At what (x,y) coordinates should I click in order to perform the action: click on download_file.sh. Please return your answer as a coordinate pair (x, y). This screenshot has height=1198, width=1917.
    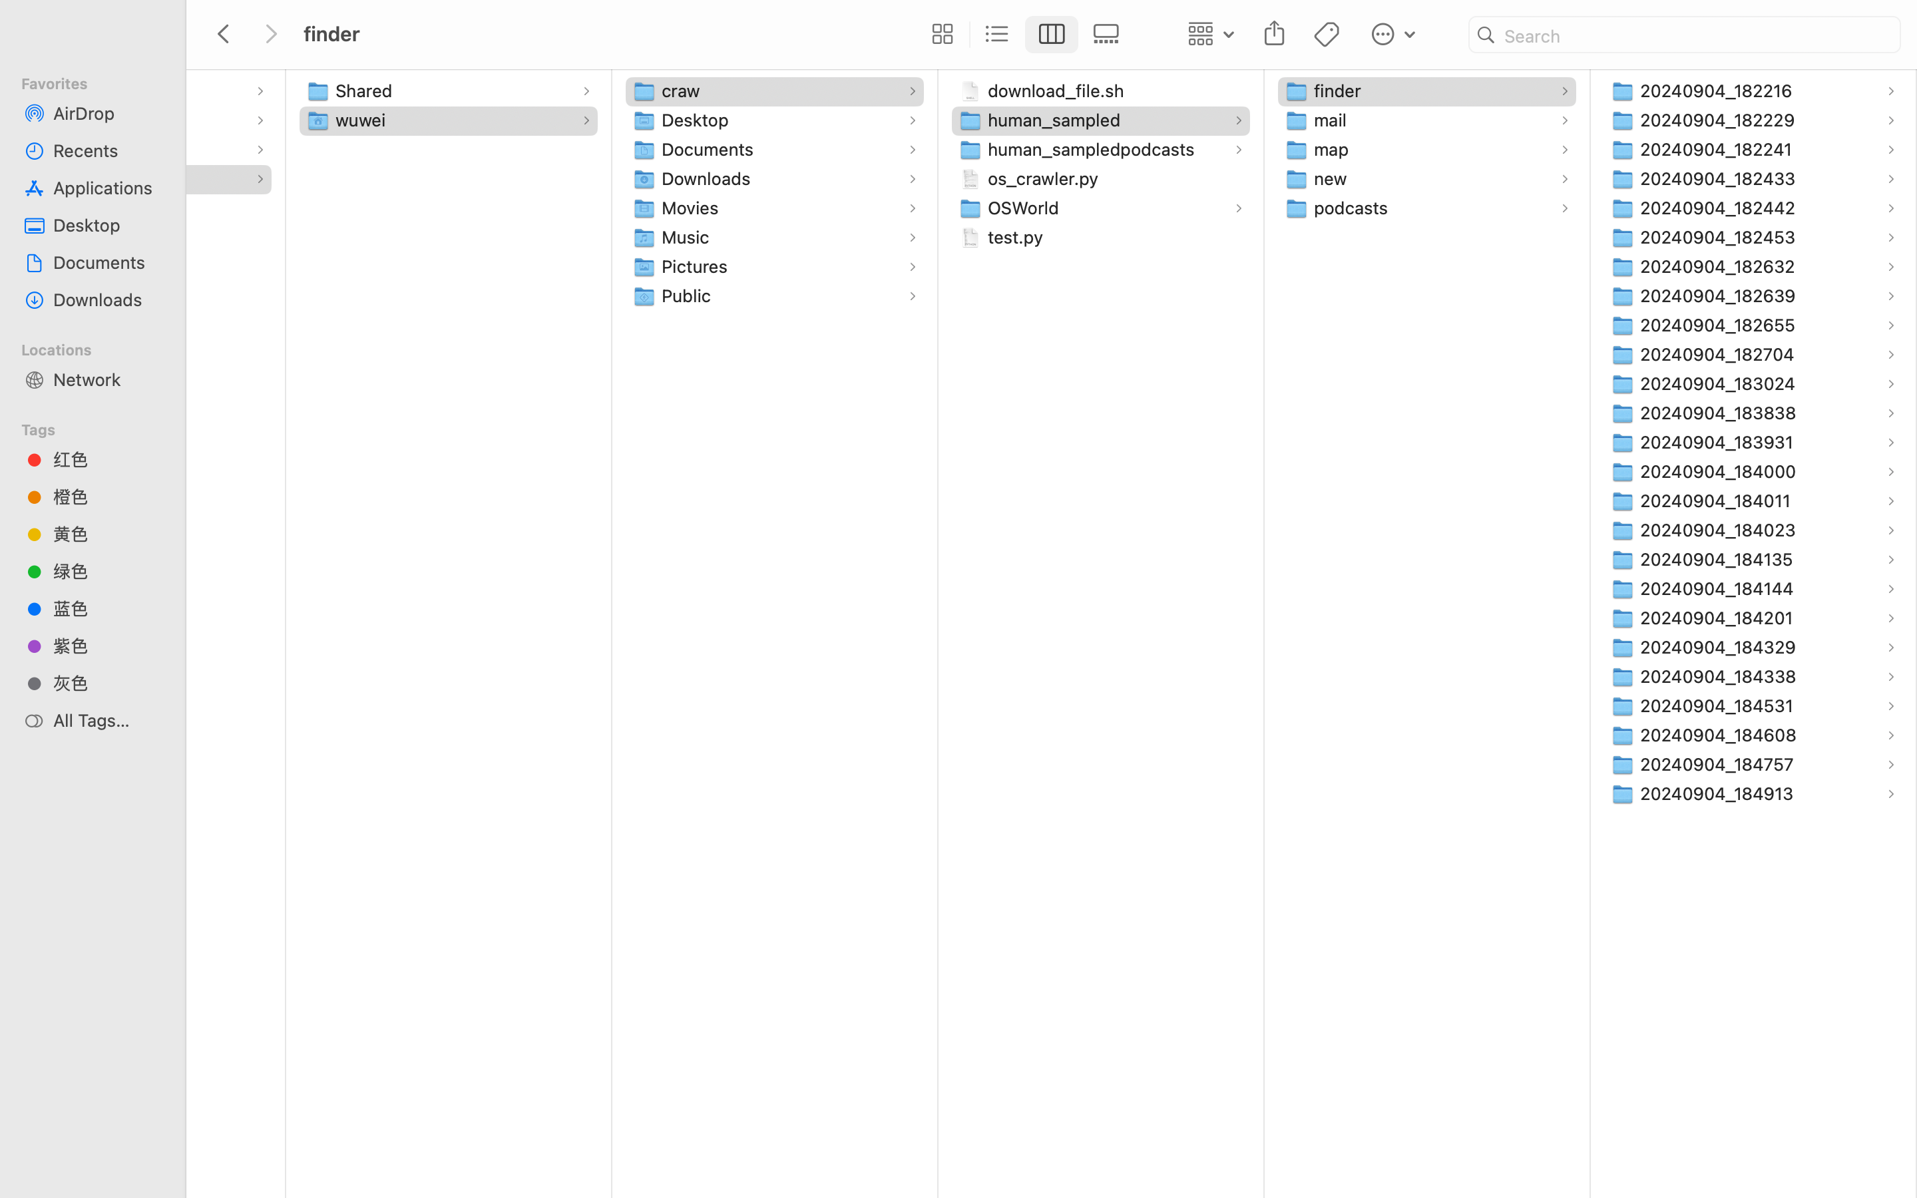
    Looking at the image, I should click on (1058, 91).